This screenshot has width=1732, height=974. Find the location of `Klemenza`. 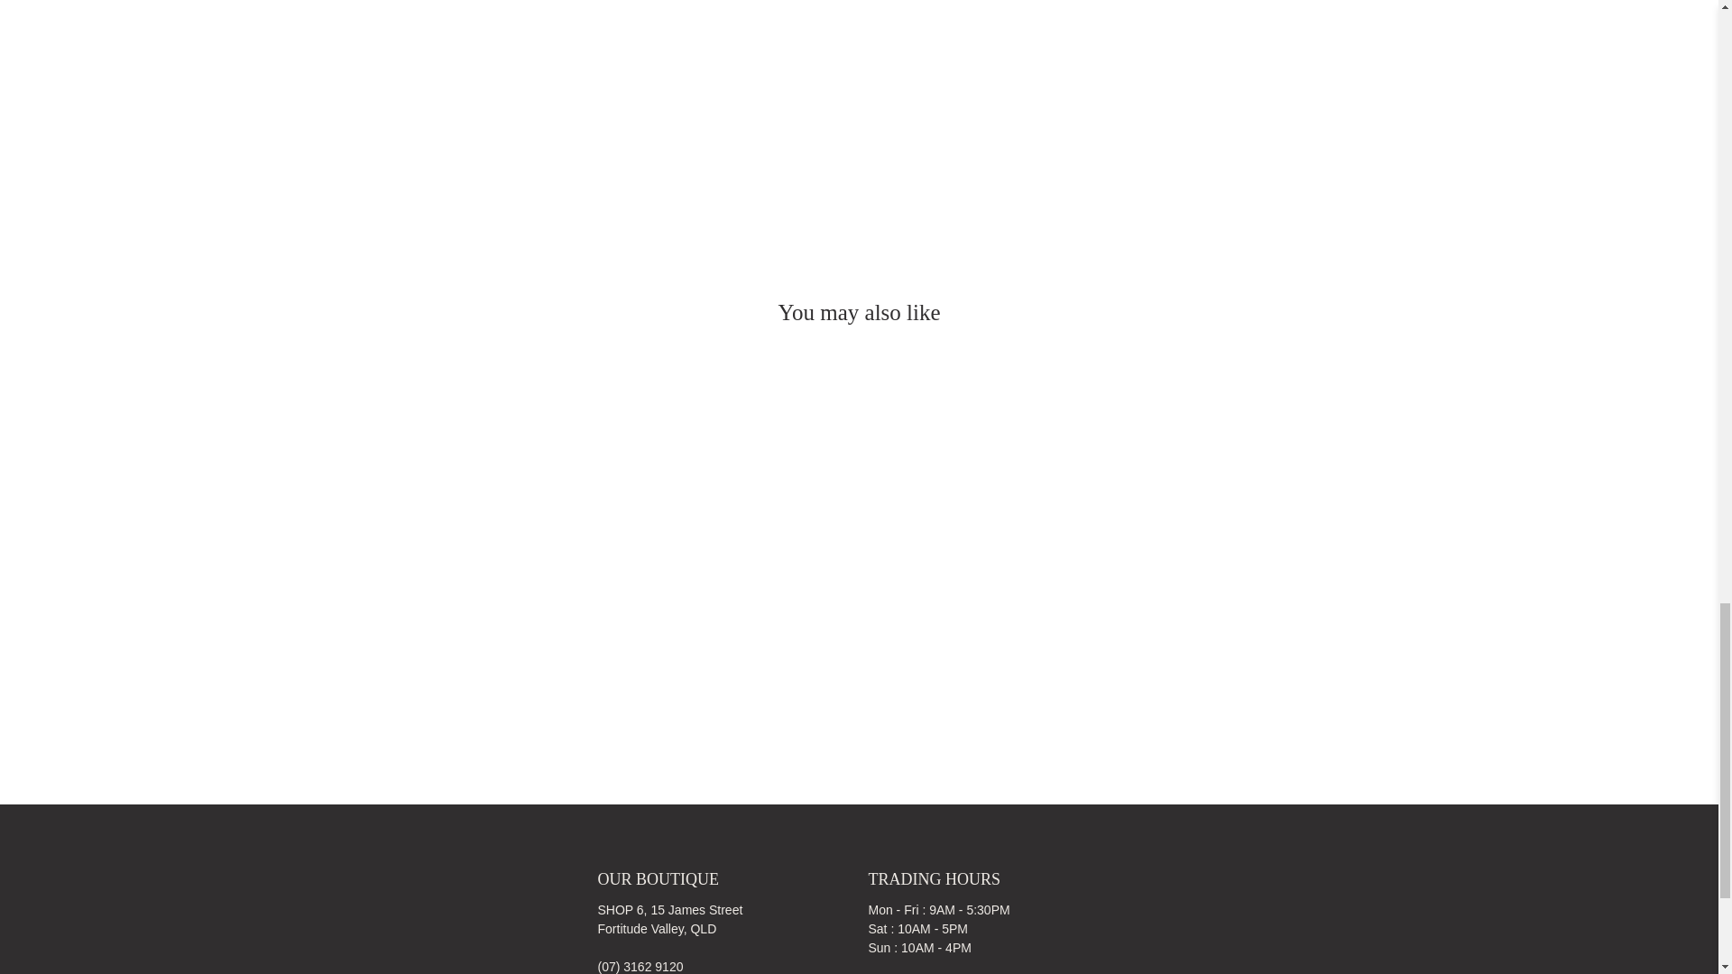

Klemenza is located at coordinates (402, 921).